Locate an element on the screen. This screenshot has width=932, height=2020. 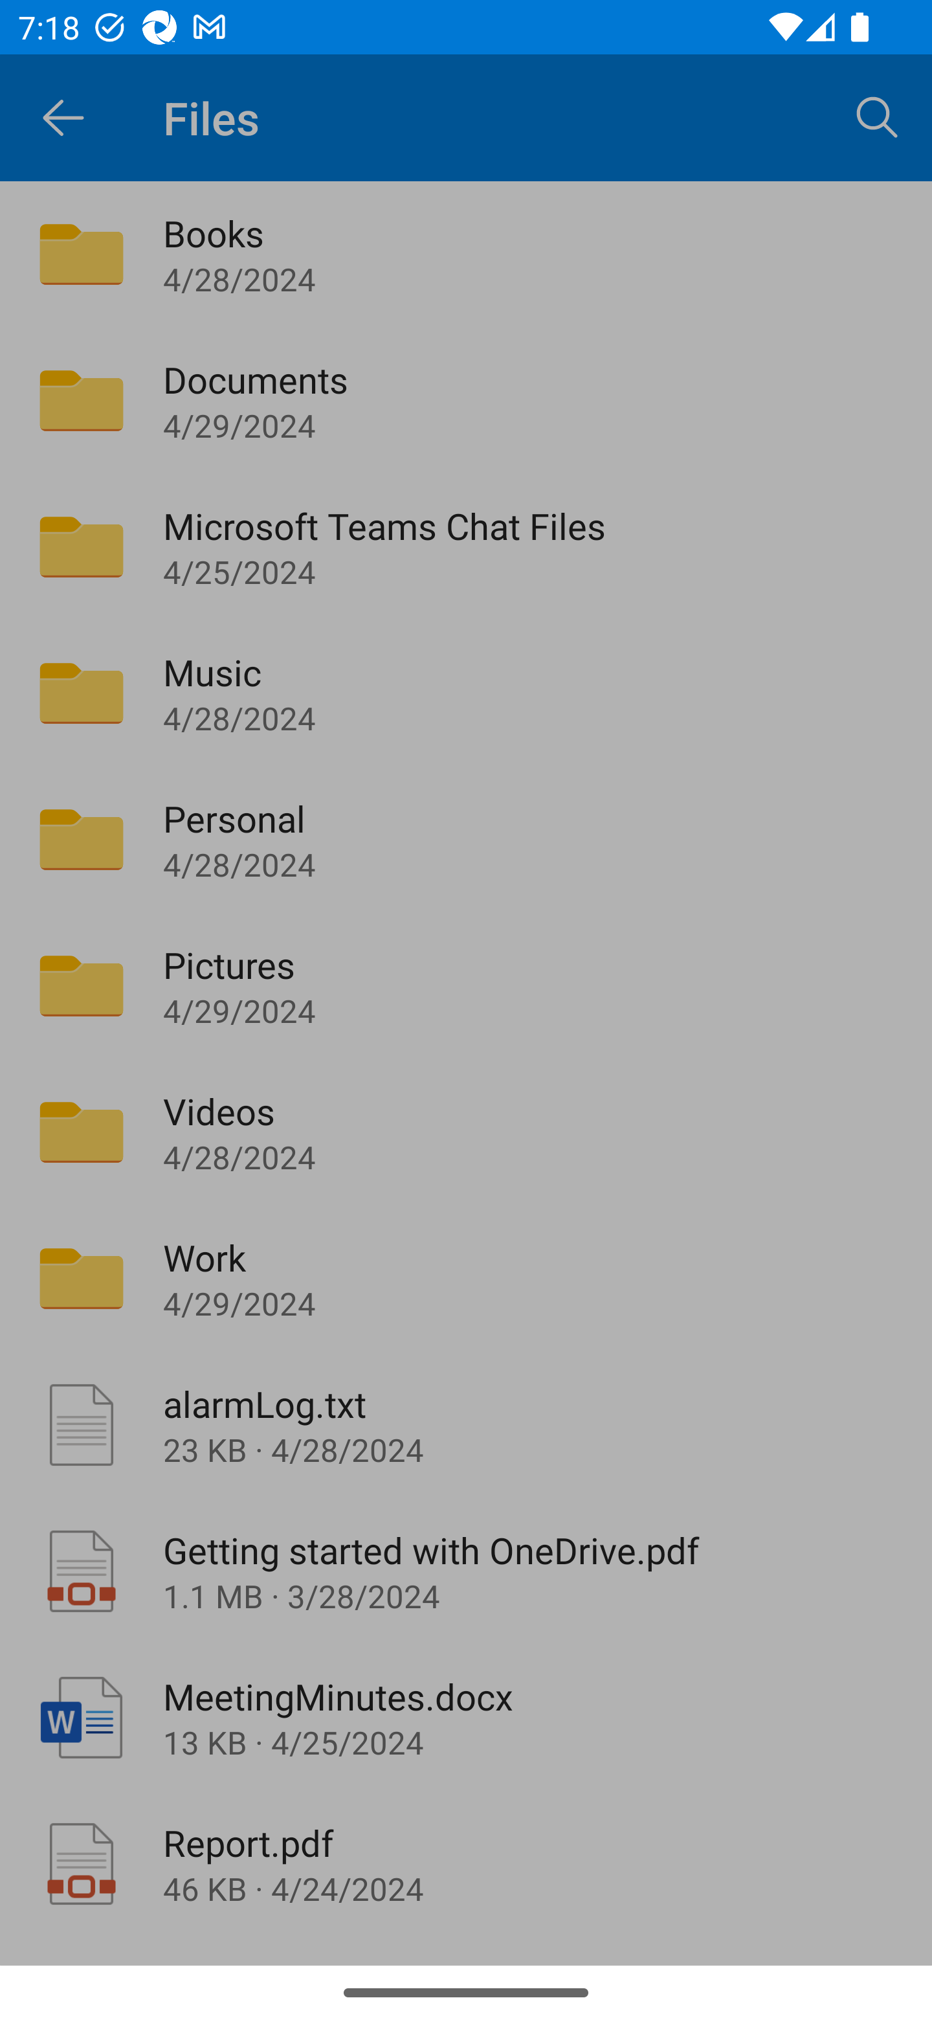
Search is located at coordinates (878, 117).